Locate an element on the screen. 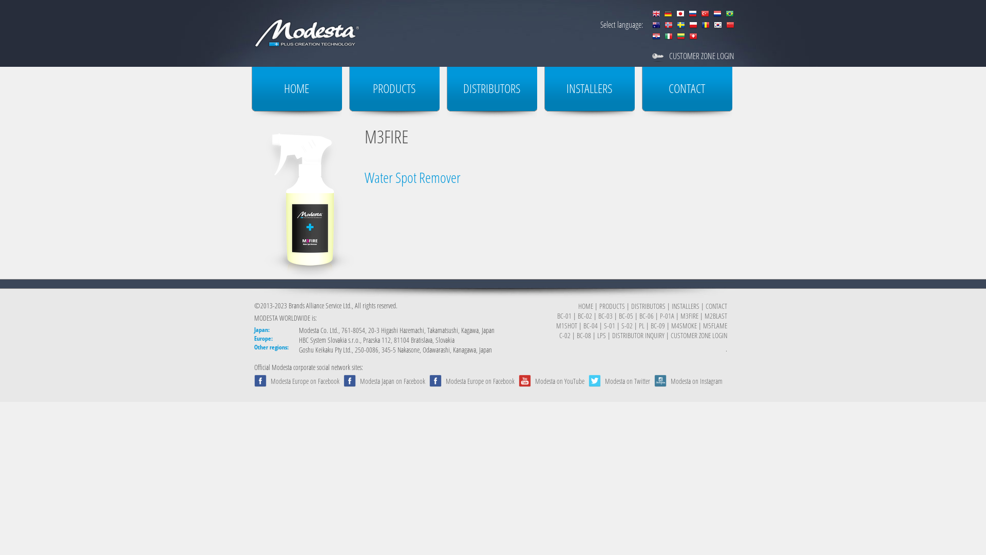 Image resolution: width=986 pixels, height=555 pixels. Modesta Europe on Facebook is located at coordinates (480, 381).